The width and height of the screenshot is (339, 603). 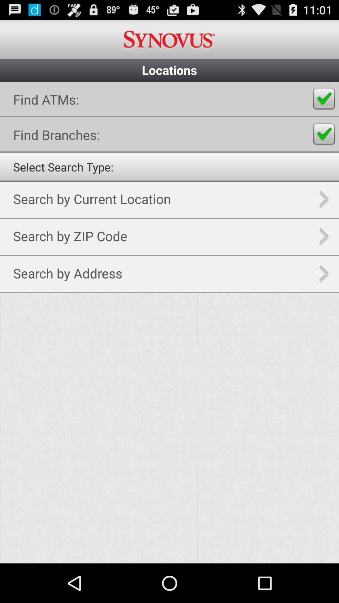 What do you see at coordinates (169, 323) in the screenshot?
I see `synovus locations page` at bounding box center [169, 323].